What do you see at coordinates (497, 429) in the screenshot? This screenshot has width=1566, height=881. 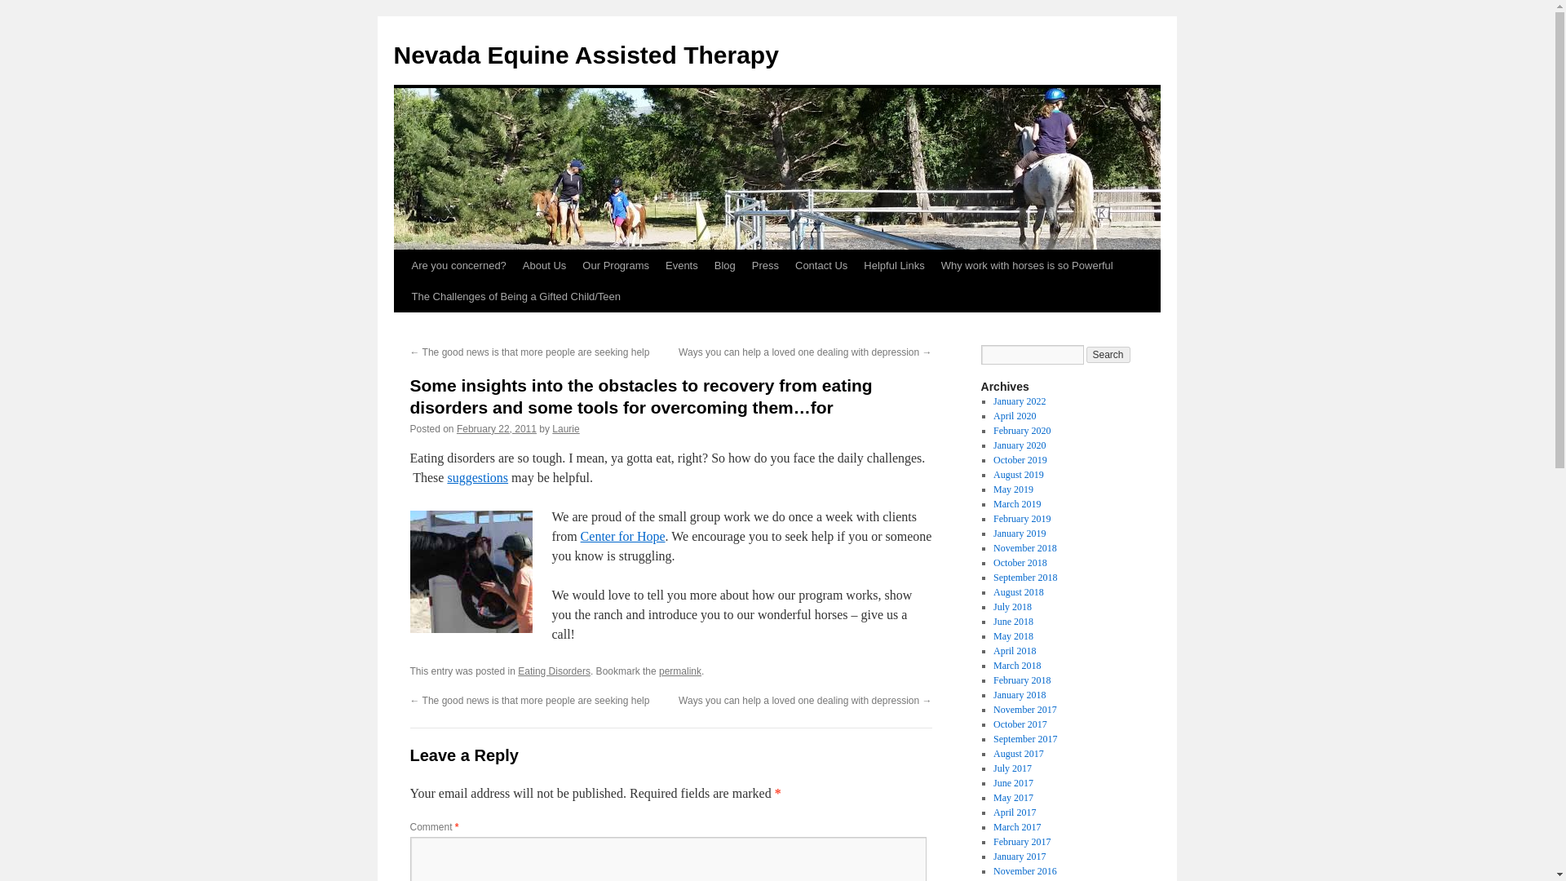 I see `February 22, 2011` at bounding box center [497, 429].